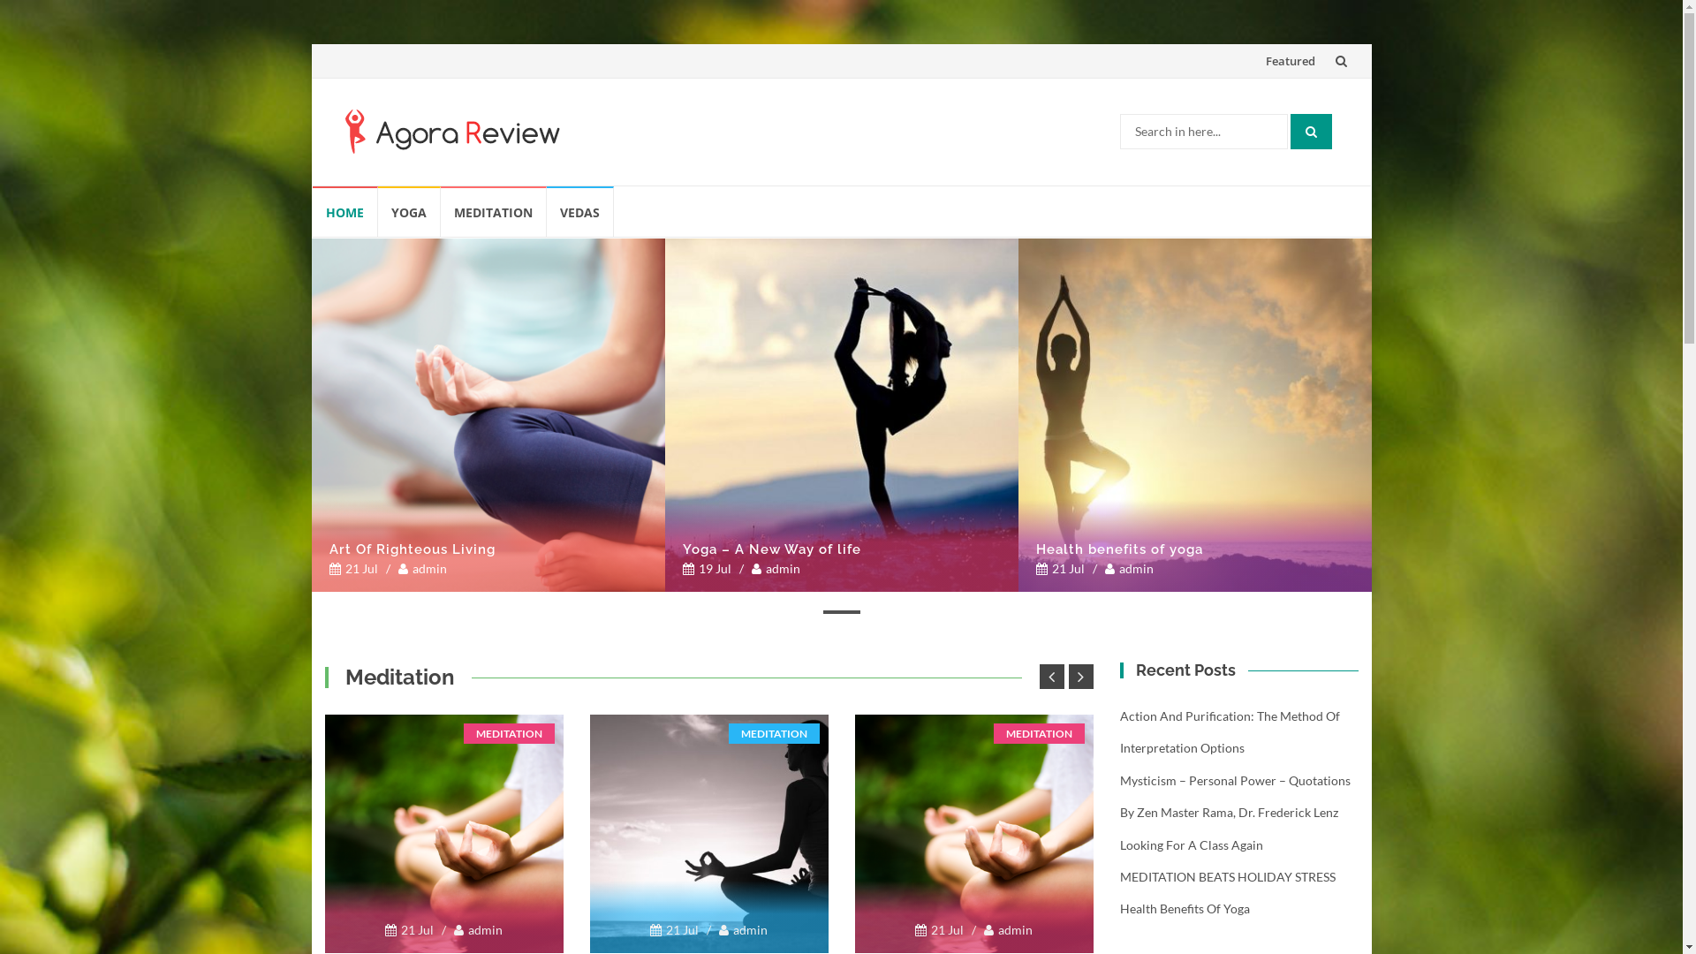 The image size is (1696, 954). What do you see at coordinates (774, 733) in the screenshot?
I see `MEDITATION` at bounding box center [774, 733].